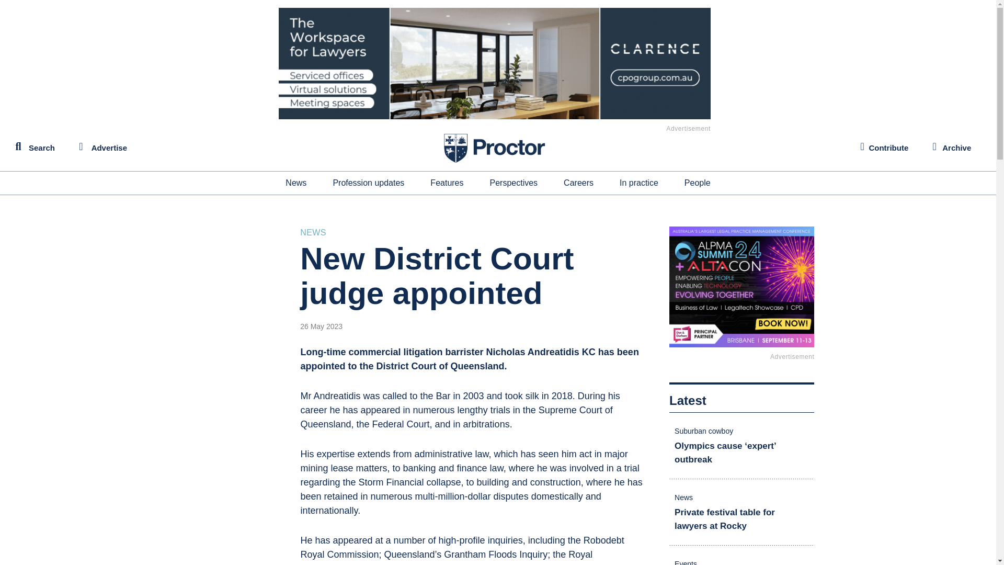  What do you see at coordinates (578, 183) in the screenshot?
I see `Careers` at bounding box center [578, 183].